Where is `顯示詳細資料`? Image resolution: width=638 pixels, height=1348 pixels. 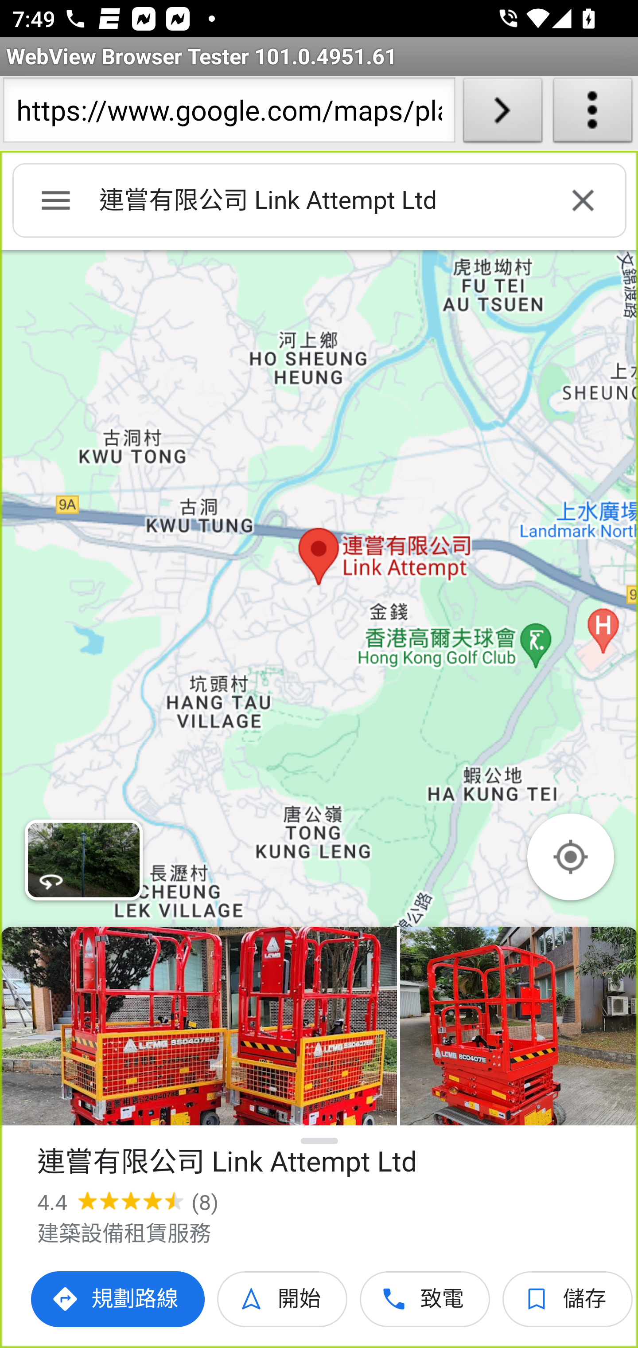 顯示詳細資料 is located at coordinates (320, 1141).